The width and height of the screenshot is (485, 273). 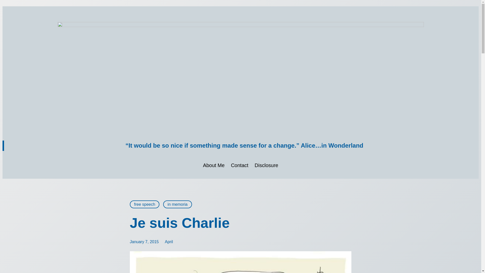 I want to click on Contact, so click(x=239, y=165).